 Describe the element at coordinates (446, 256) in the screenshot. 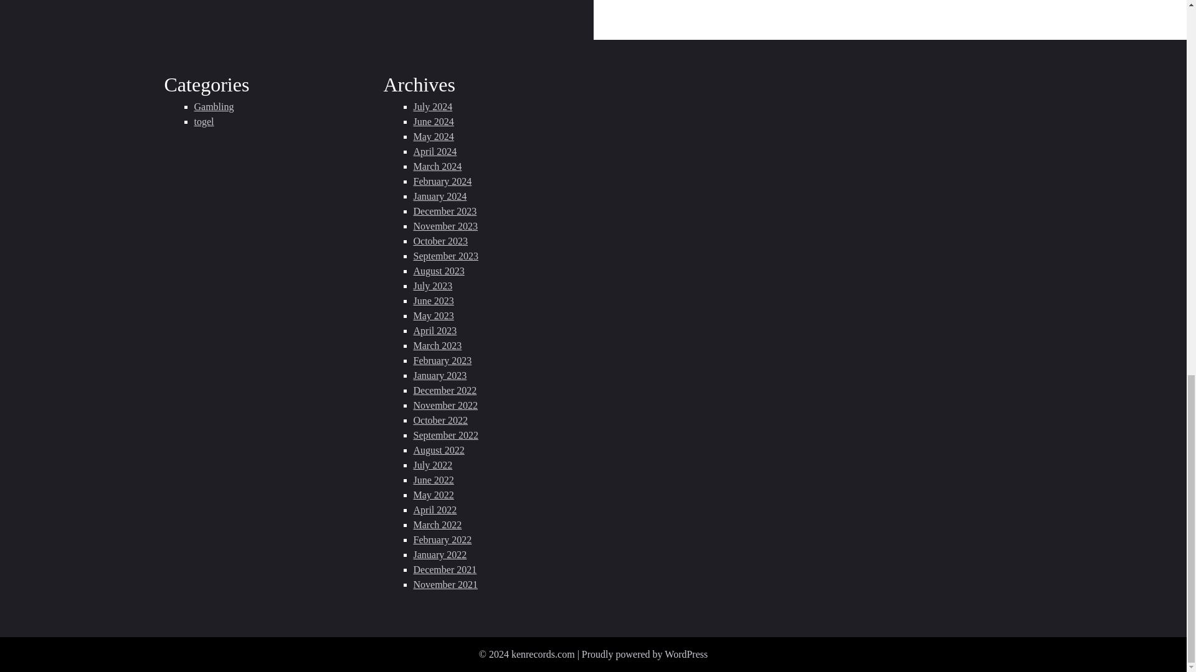

I see `September 2023` at that location.